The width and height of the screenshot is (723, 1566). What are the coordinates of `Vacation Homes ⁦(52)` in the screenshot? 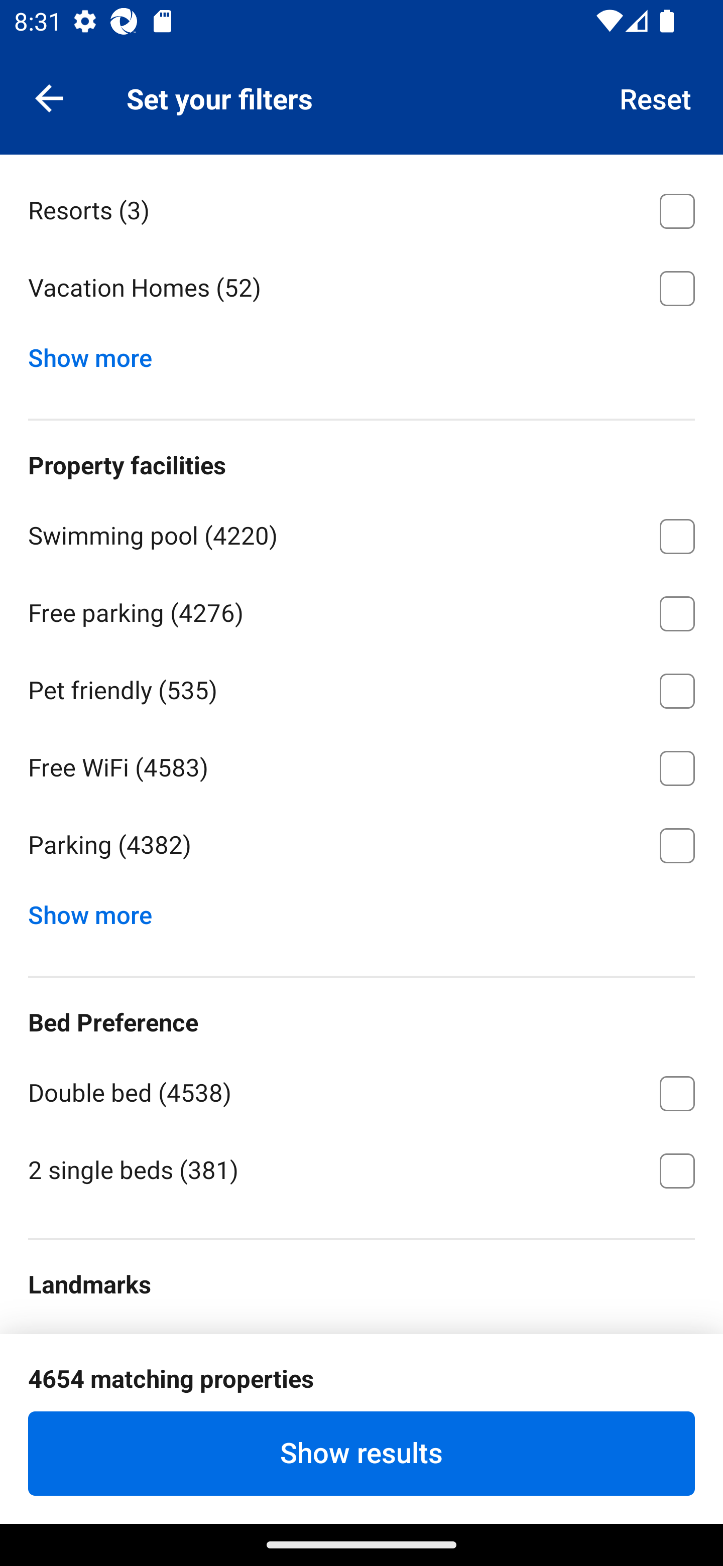 It's located at (361, 288).